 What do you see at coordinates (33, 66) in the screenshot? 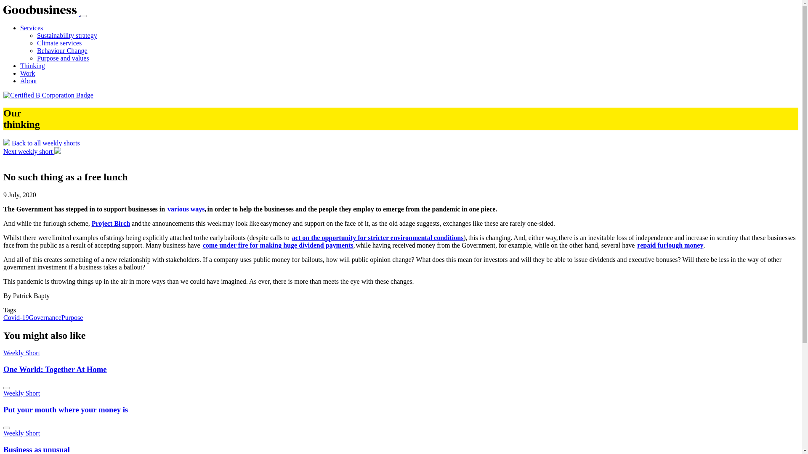
I see `Thinking` at bounding box center [33, 66].